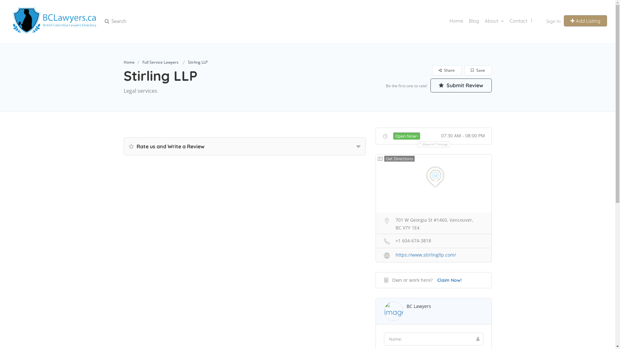 The image size is (620, 349). What do you see at coordinates (449, 280) in the screenshot?
I see `Claim Now!` at bounding box center [449, 280].